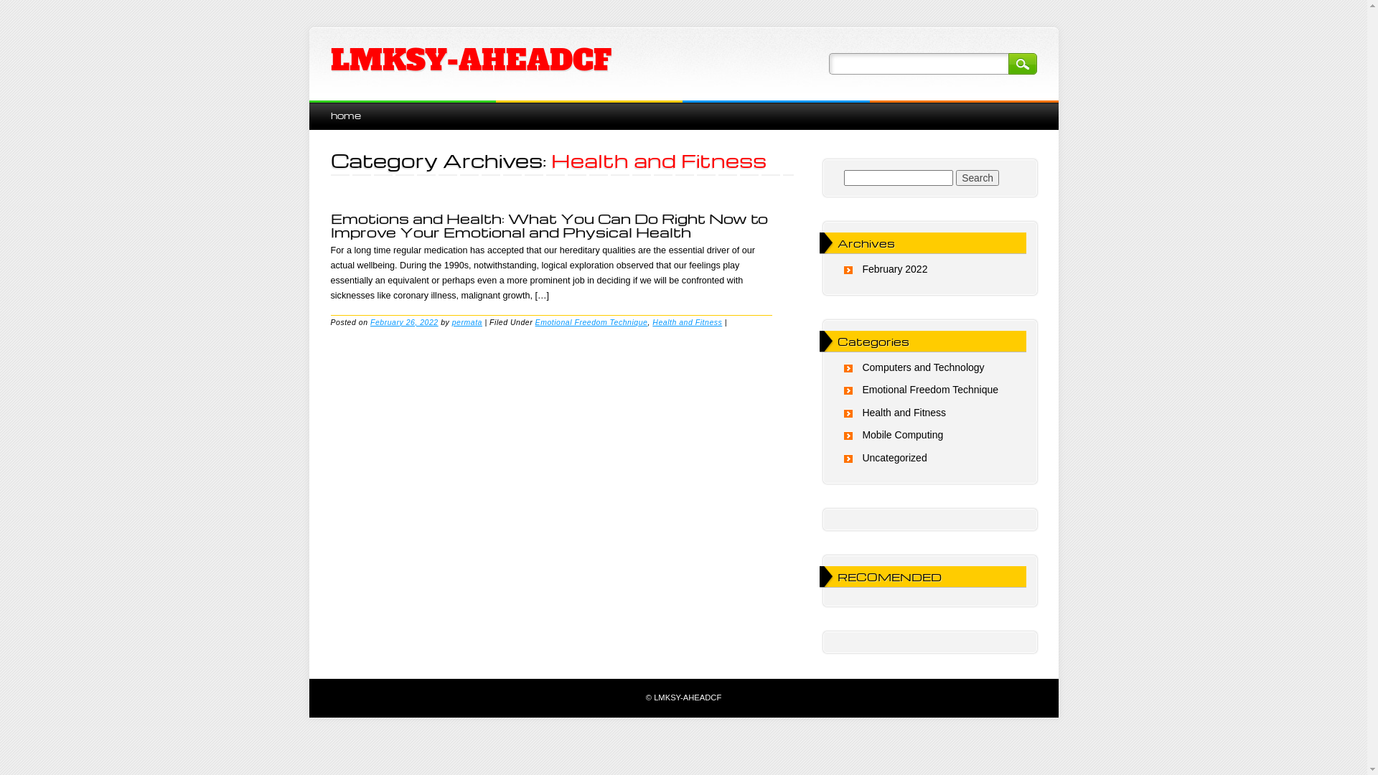  I want to click on Search, so click(978, 178).